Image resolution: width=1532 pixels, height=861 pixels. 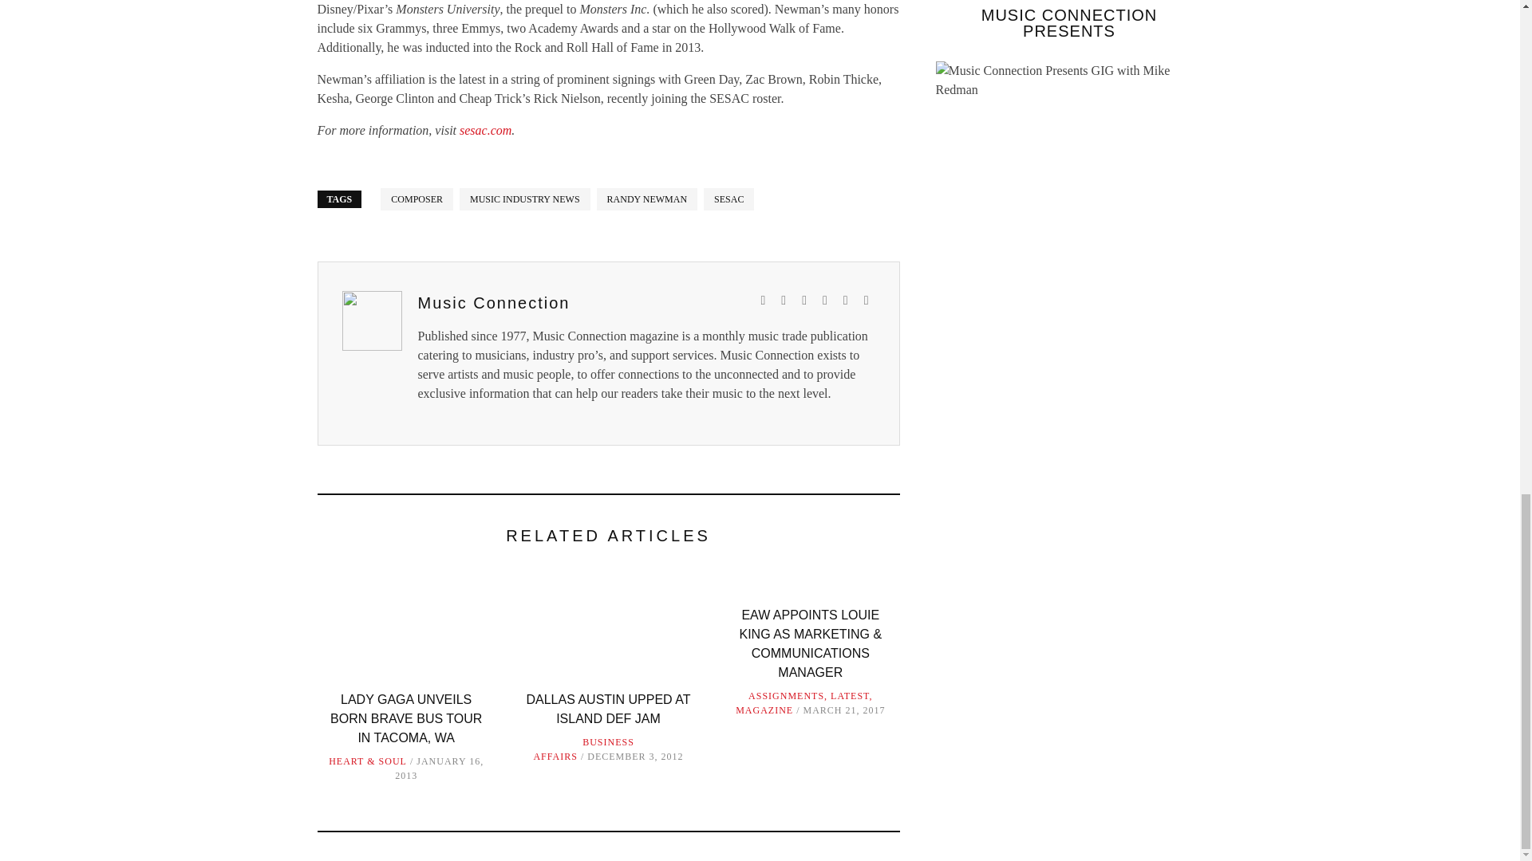 I want to click on View all posts tagged Randy Newman, so click(x=648, y=199).